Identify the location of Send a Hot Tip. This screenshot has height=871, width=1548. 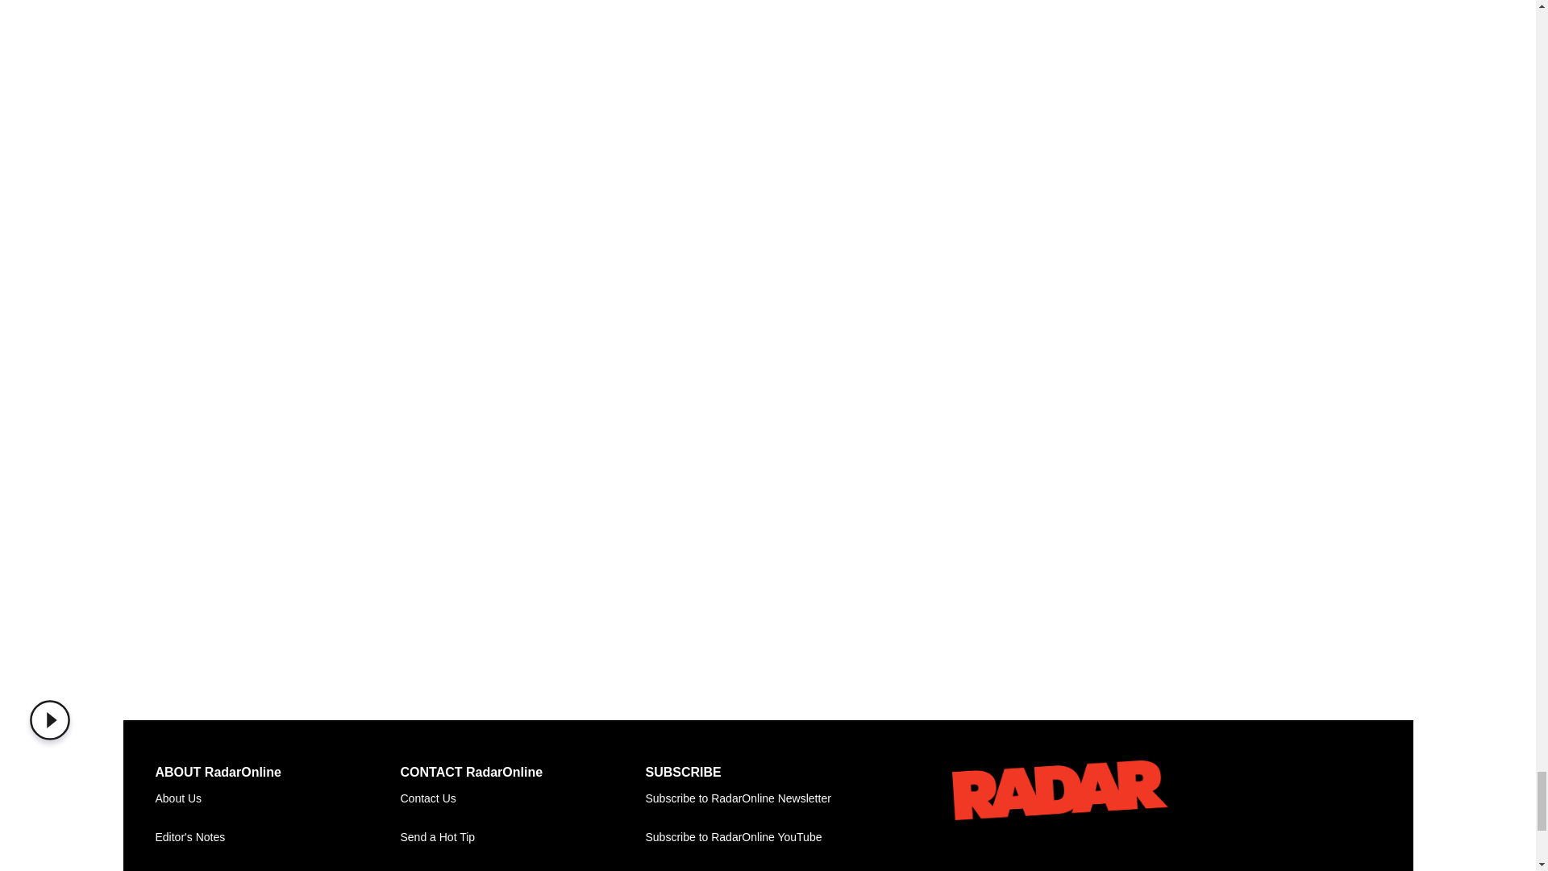
(522, 837).